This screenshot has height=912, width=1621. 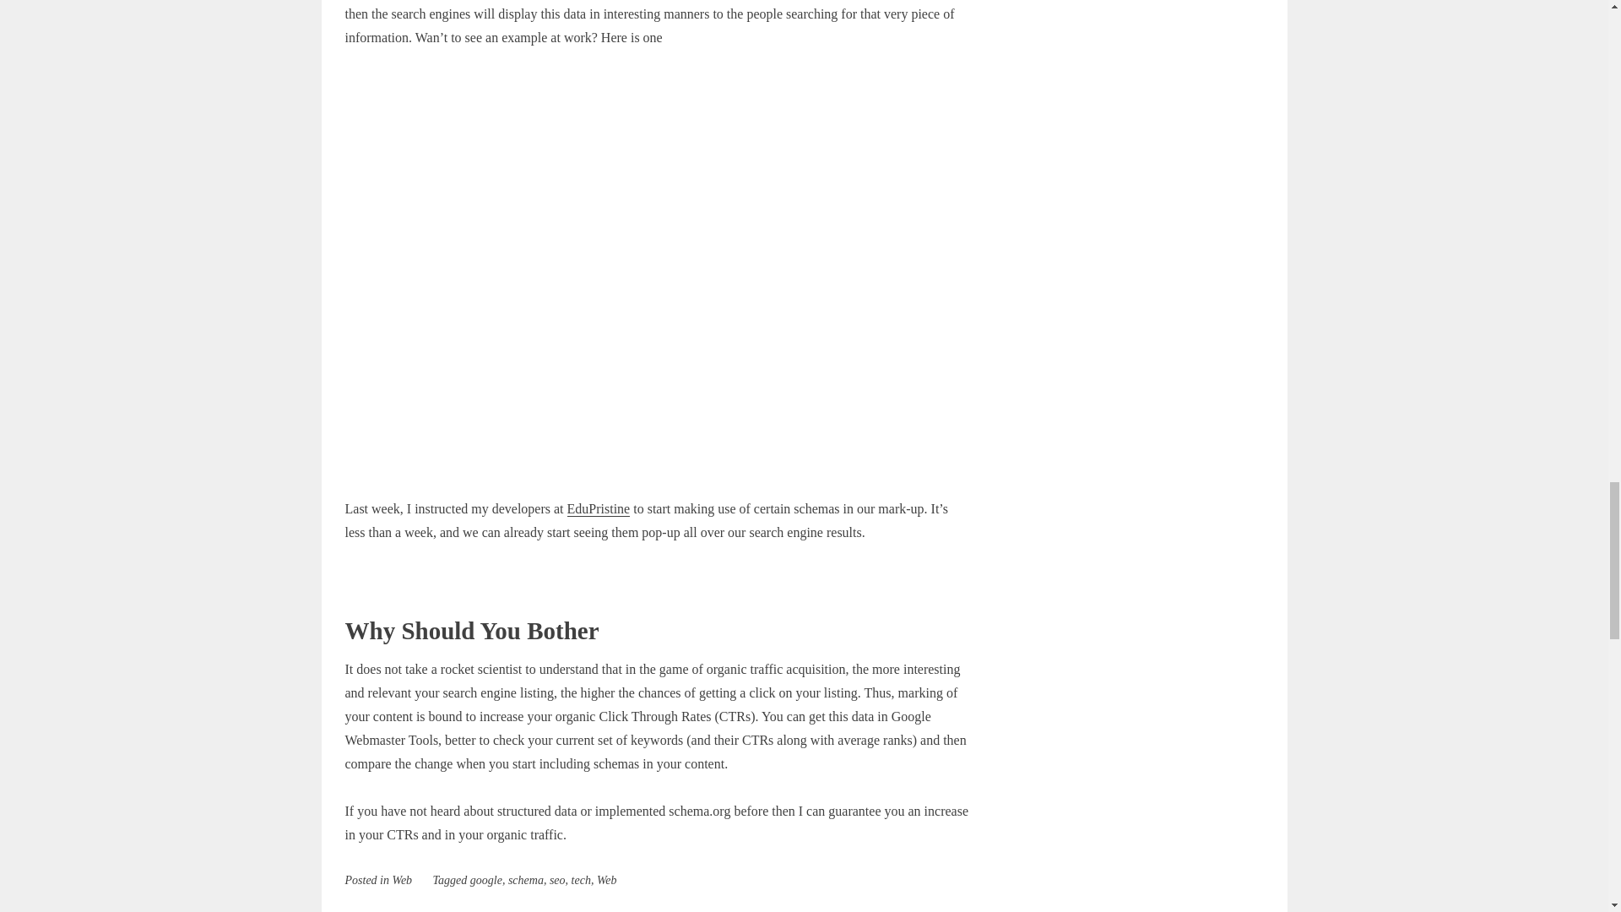 I want to click on Web, so click(x=606, y=880).